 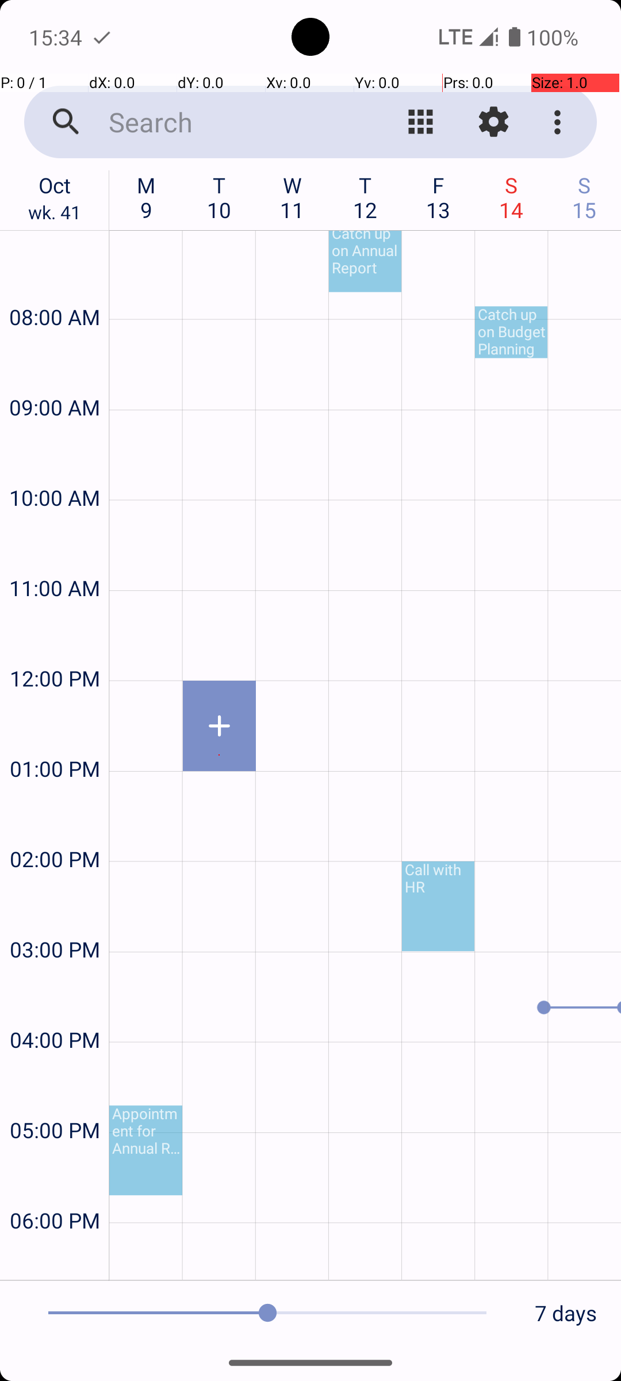 I want to click on 03:00 PM, so click(x=55, y=918).